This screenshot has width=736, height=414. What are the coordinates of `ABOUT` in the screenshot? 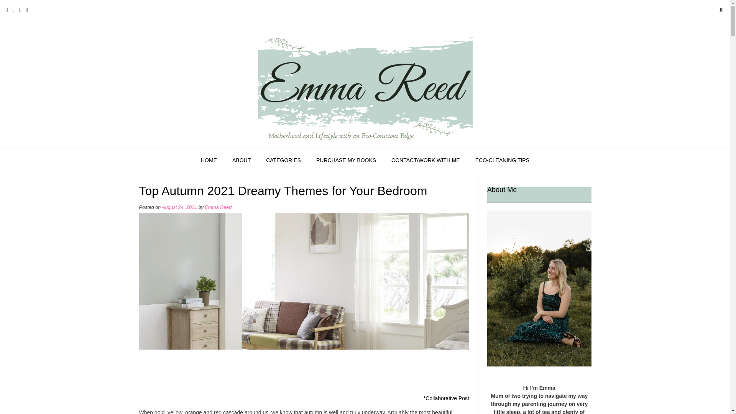 It's located at (241, 160).